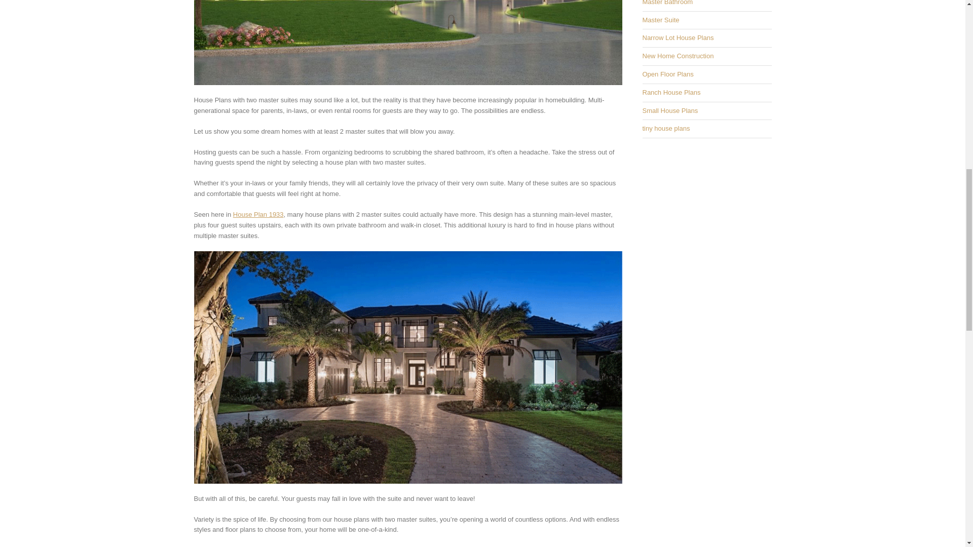  Describe the element at coordinates (667, 3) in the screenshot. I see `Master Bathroom` at that location.